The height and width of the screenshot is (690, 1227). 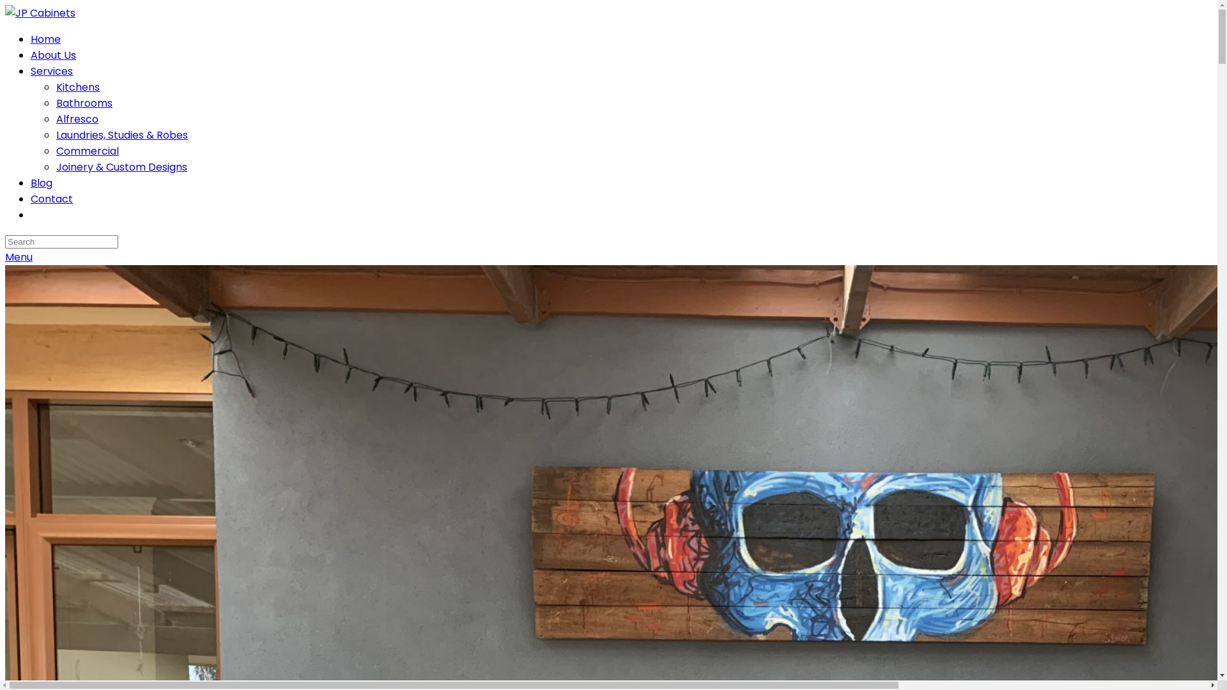 I want to click on Kitchens, so click(x=78, y=87).